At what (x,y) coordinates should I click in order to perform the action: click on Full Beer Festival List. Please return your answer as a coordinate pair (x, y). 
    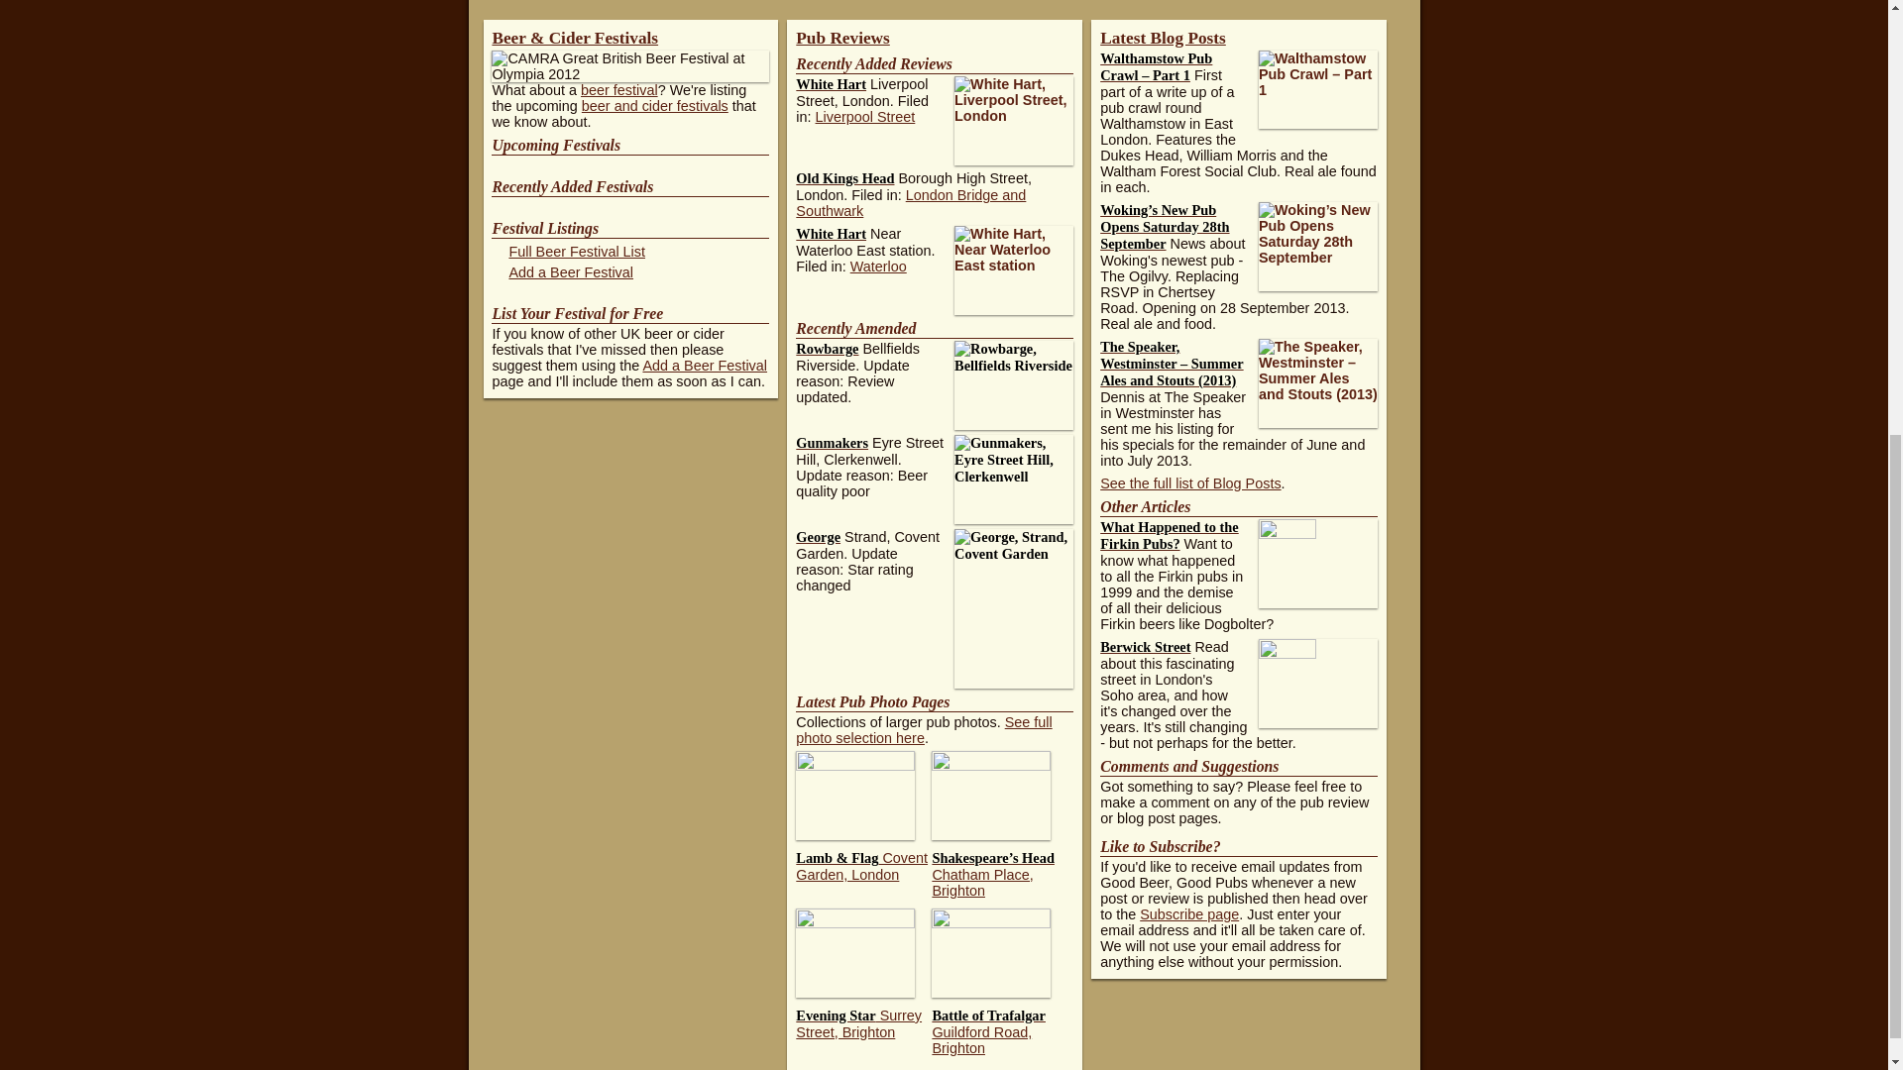
    Looking at the image, I should click on (576, 252).